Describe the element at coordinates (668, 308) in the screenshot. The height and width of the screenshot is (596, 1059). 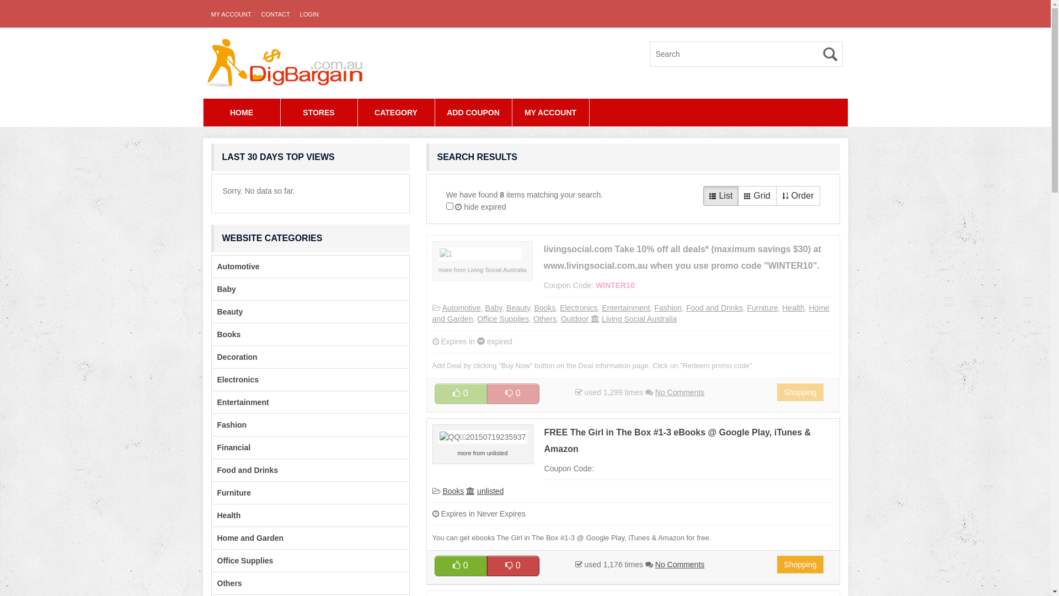
I see `Fashion` at that location.